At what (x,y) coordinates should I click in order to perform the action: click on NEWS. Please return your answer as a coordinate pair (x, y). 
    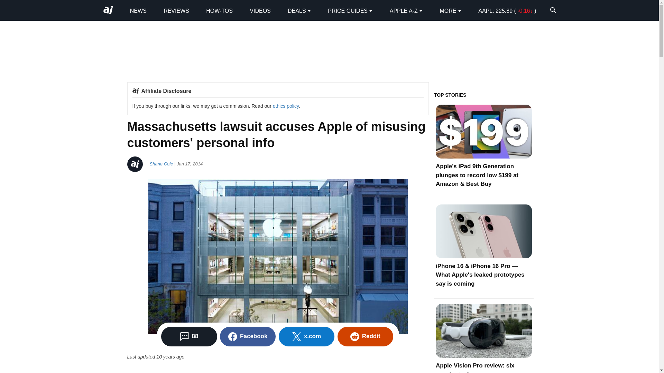
    Looking at the image, I should click on (138, 10).